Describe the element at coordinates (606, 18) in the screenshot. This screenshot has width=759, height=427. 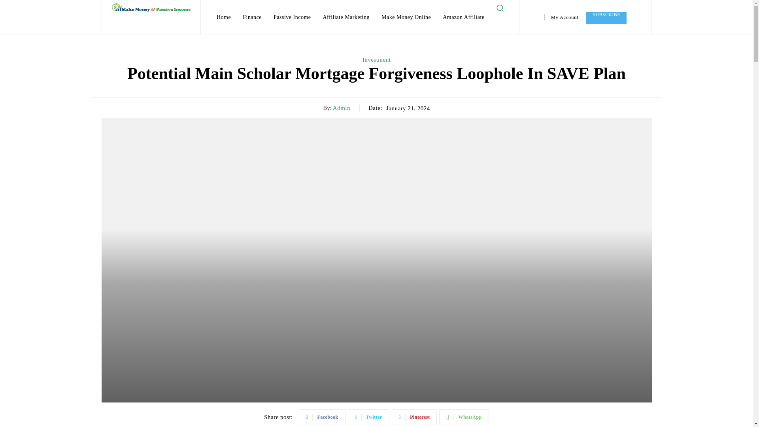
I see `SUBSCRIBE` at that location.